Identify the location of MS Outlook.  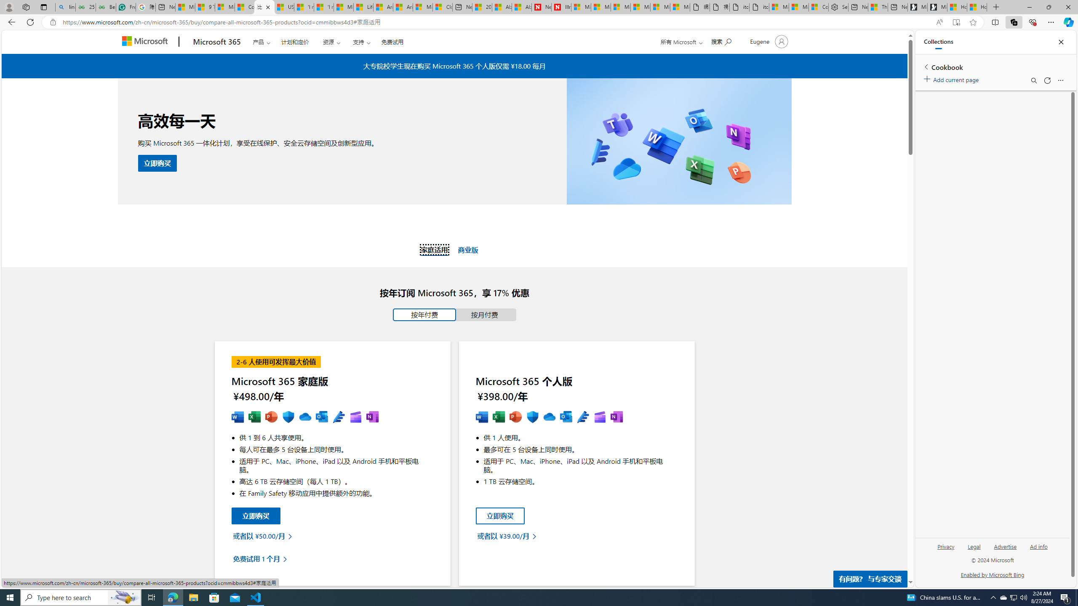
(322, 417).